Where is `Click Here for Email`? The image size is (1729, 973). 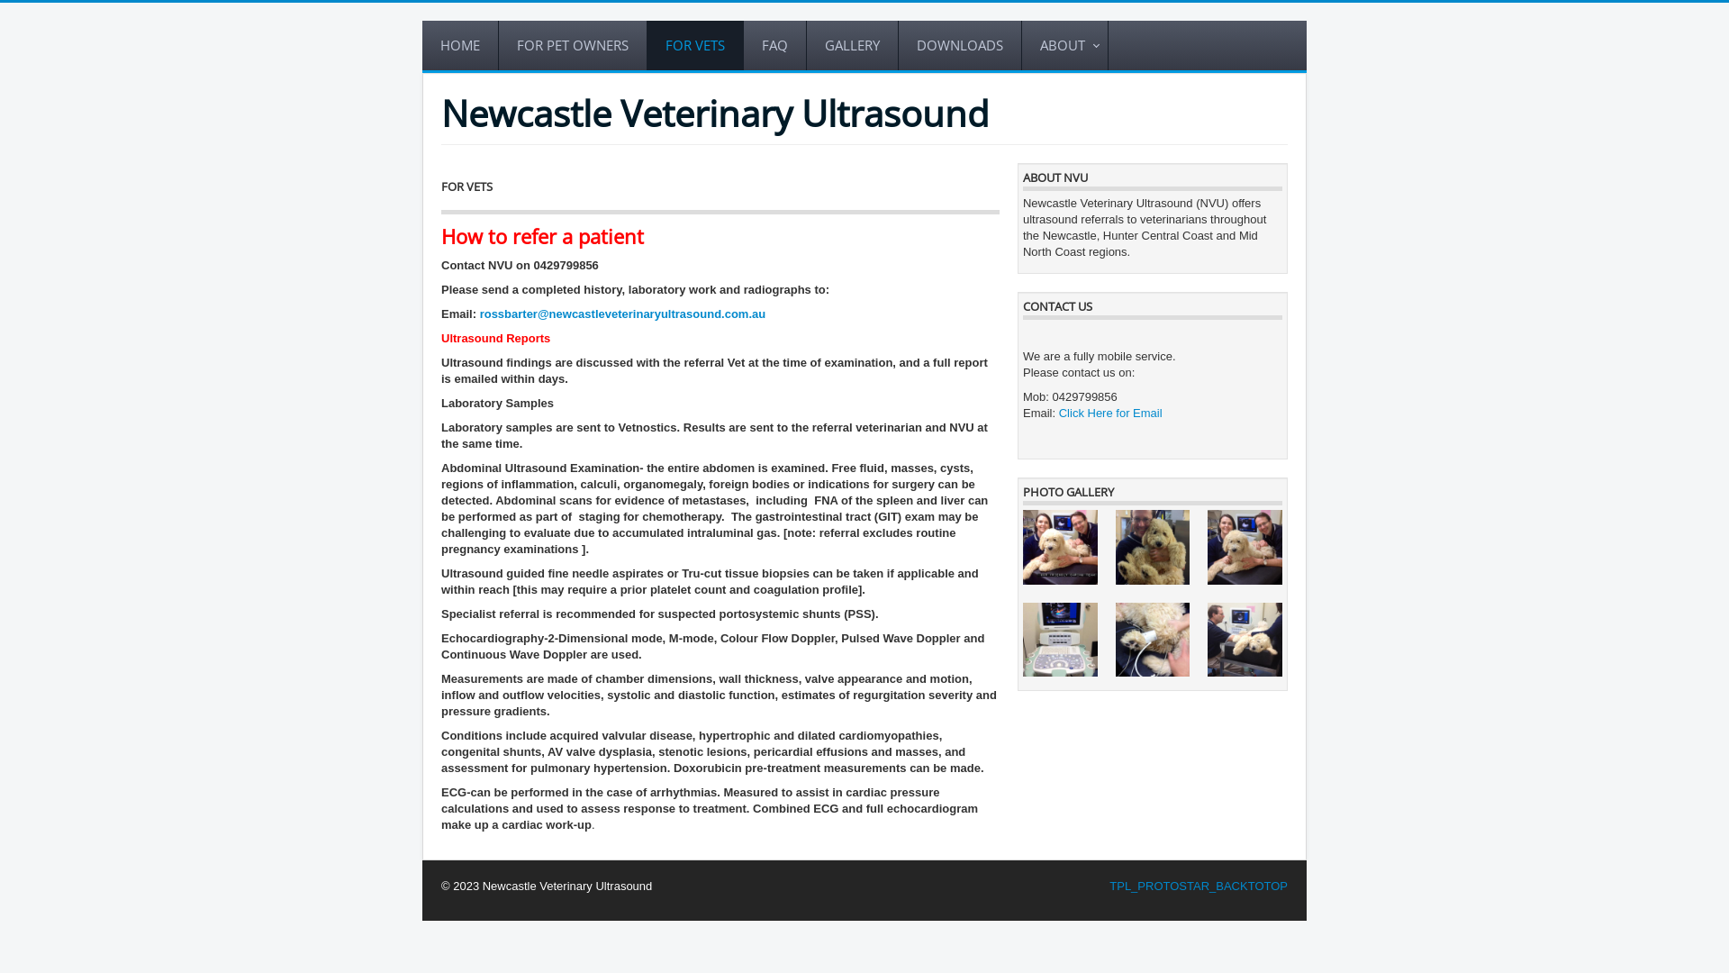
Click Here for Email is located at coordinates (1111, 413).